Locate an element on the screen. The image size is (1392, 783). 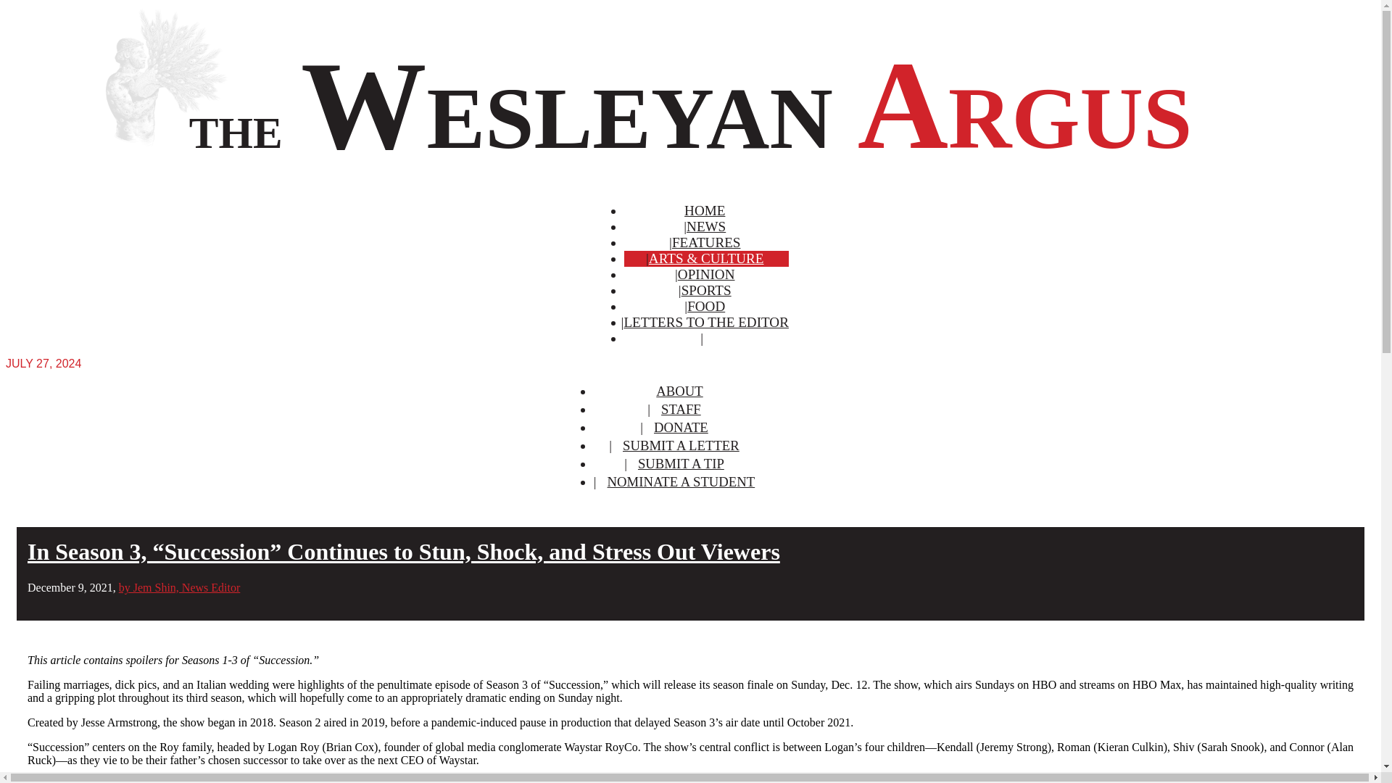
SUBMIT A LETTER is located at coordinates (681, 445).